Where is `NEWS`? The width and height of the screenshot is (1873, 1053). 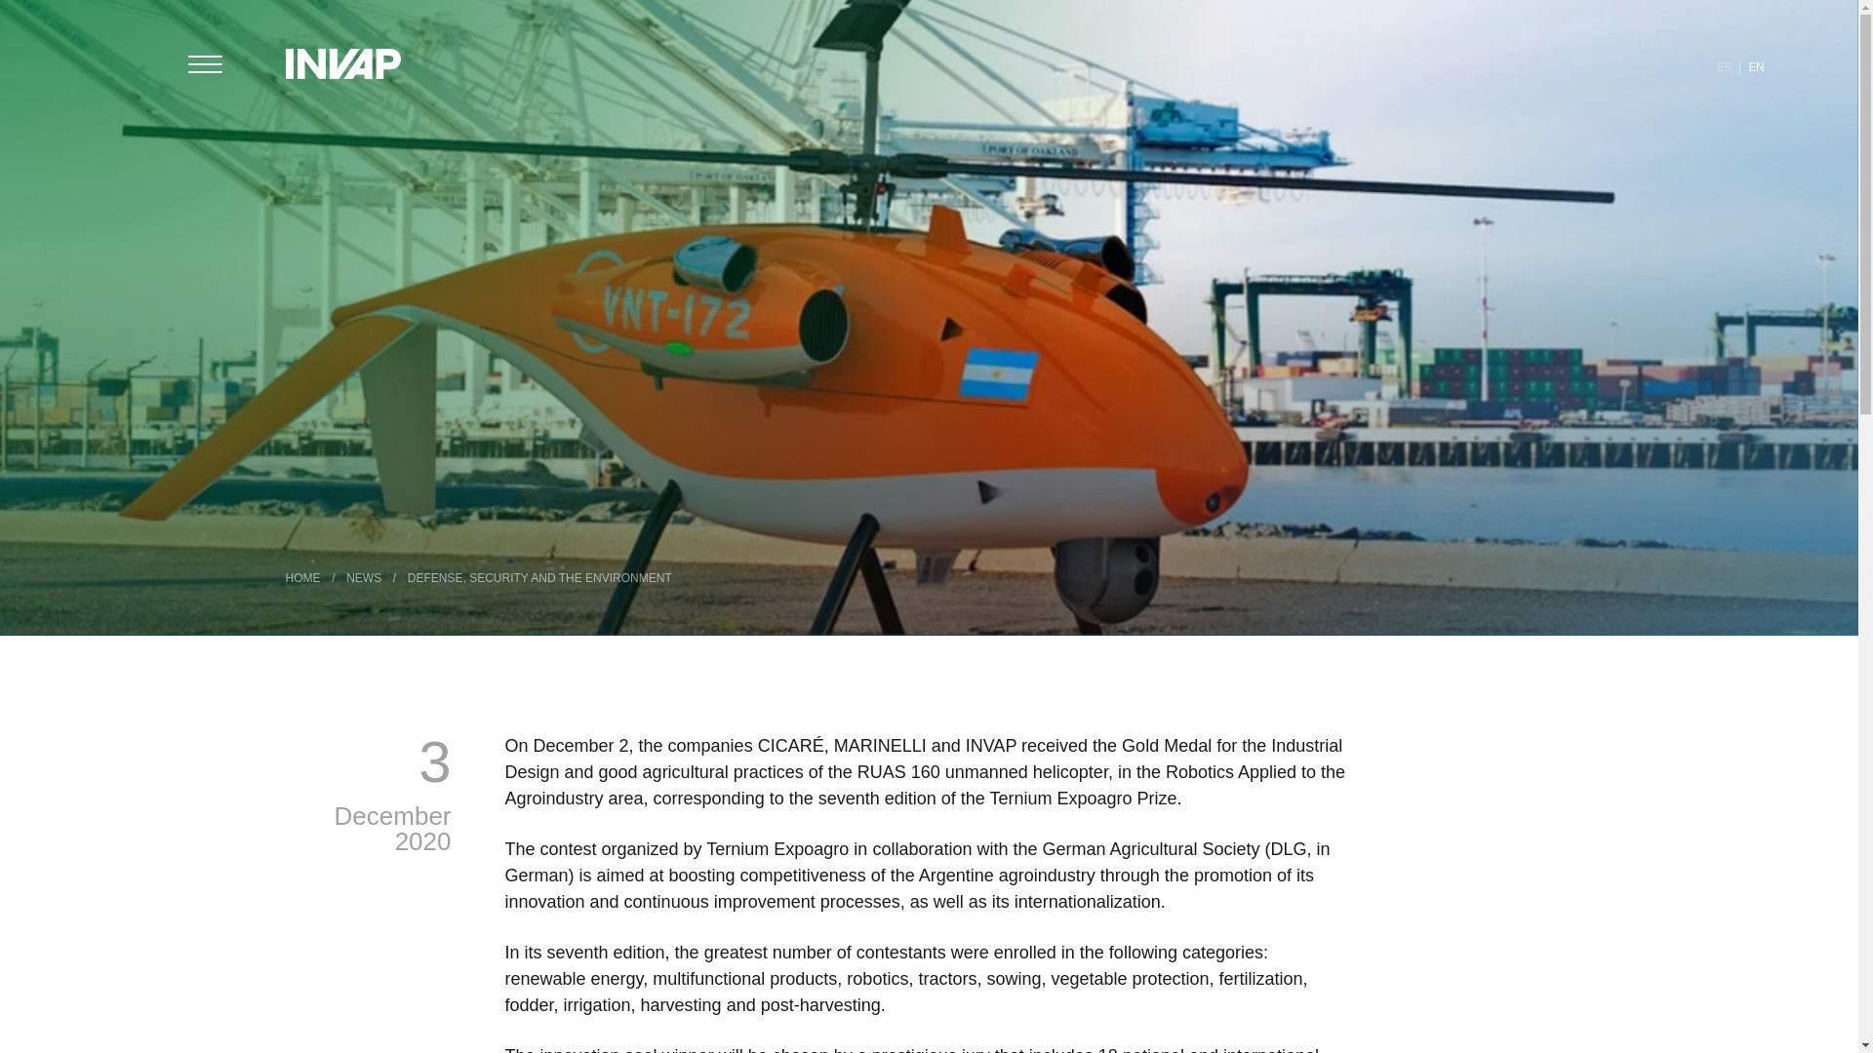 NEWS is located at coordinates (368, 578).